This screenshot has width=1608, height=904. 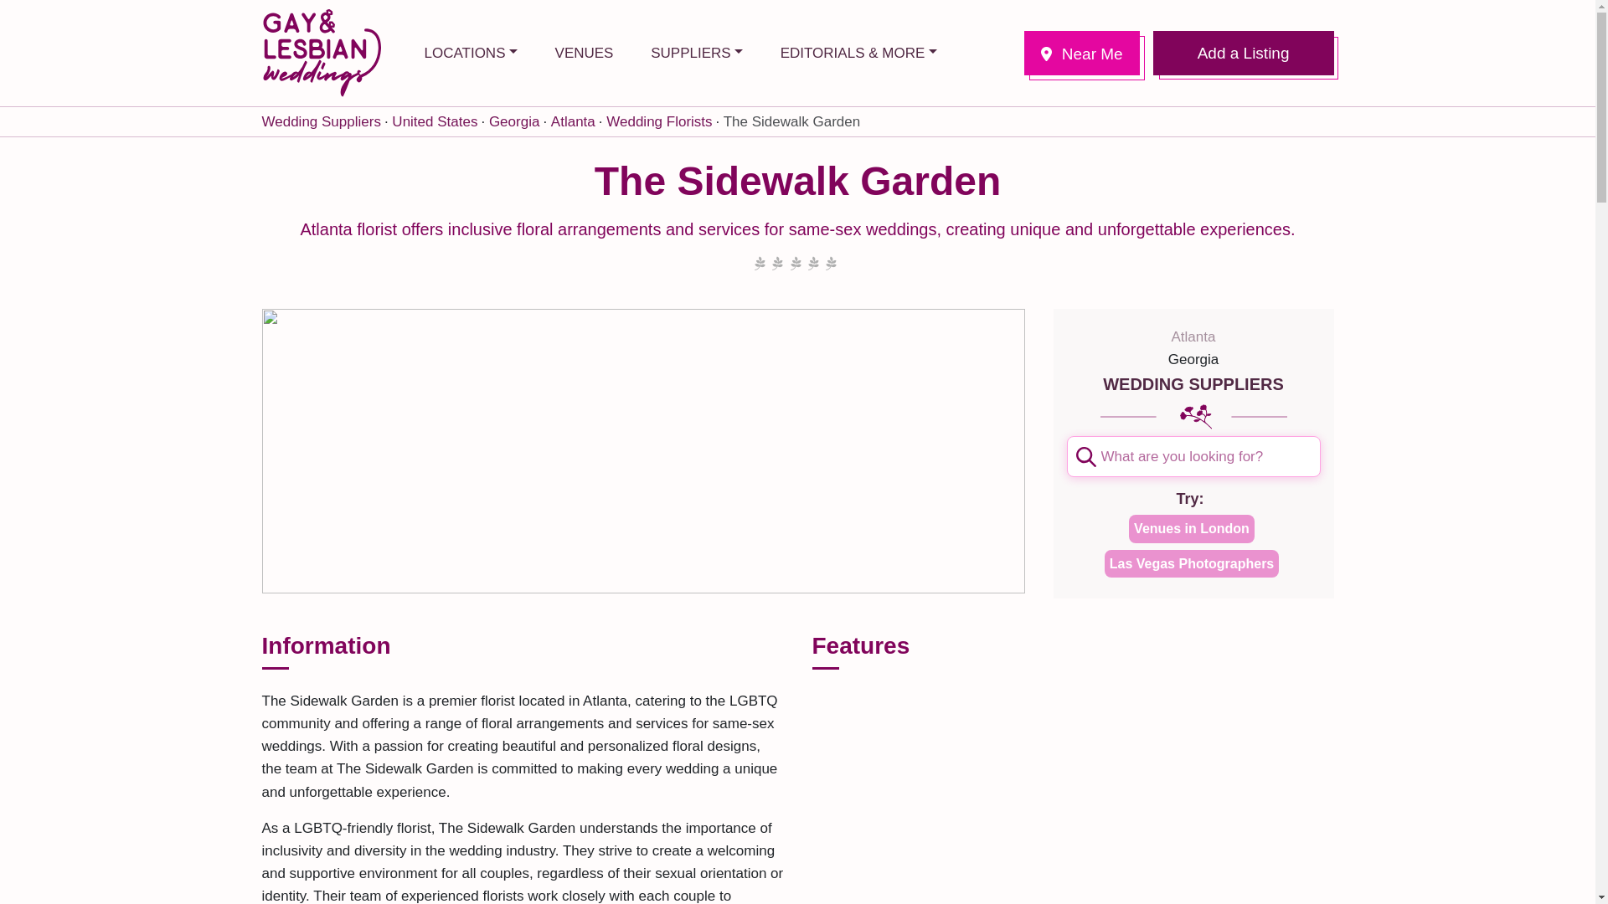 What do you see at coordinates (470, 52) in the screenshot?
I see `LOCATIONS` at bounding box center [470, 52].